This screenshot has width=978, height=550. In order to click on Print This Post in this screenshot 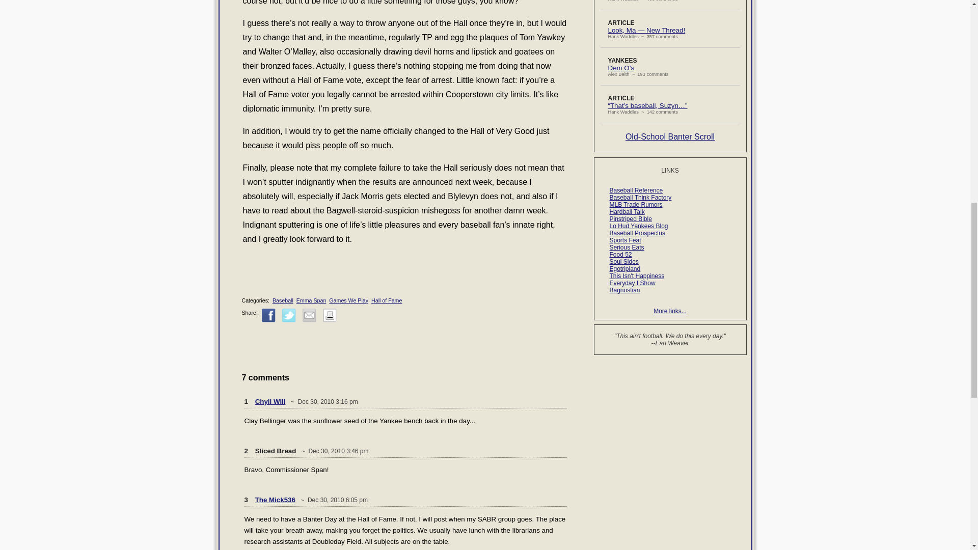, I will do `click(329, 320)`.